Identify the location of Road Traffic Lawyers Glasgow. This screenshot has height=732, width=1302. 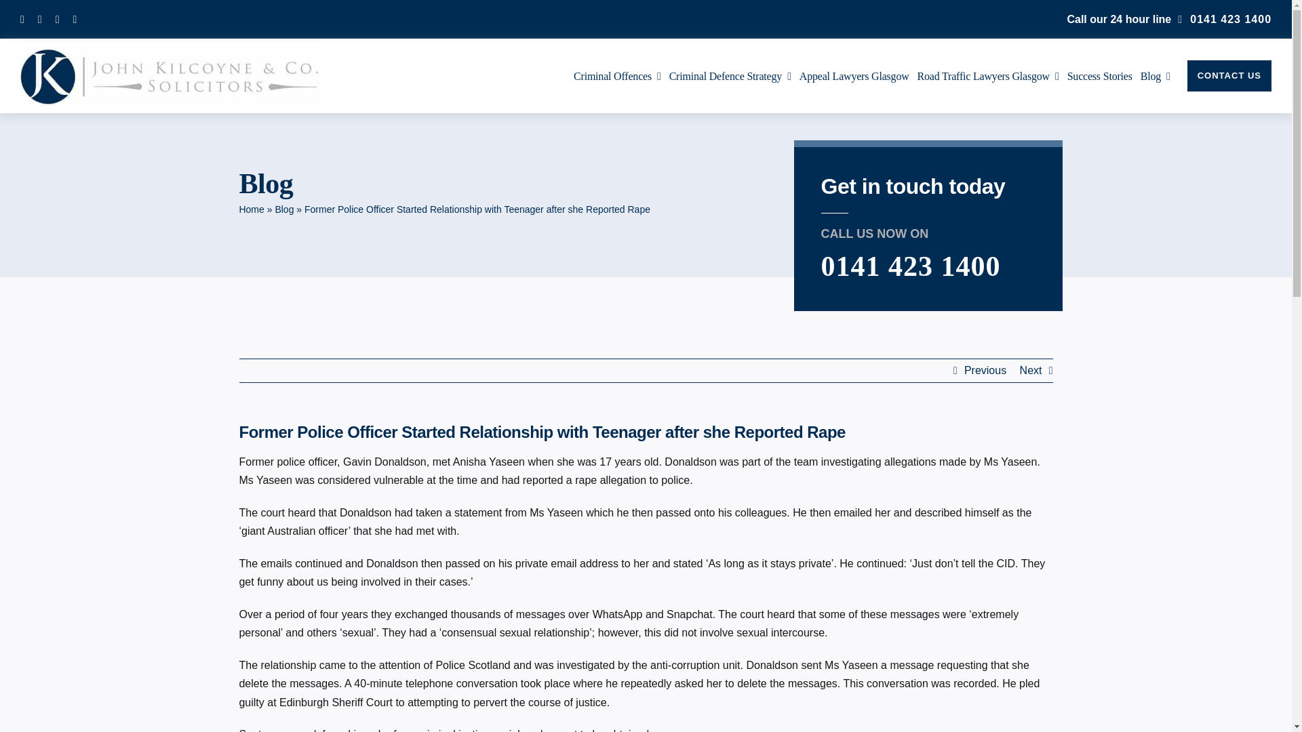
(989, 76).